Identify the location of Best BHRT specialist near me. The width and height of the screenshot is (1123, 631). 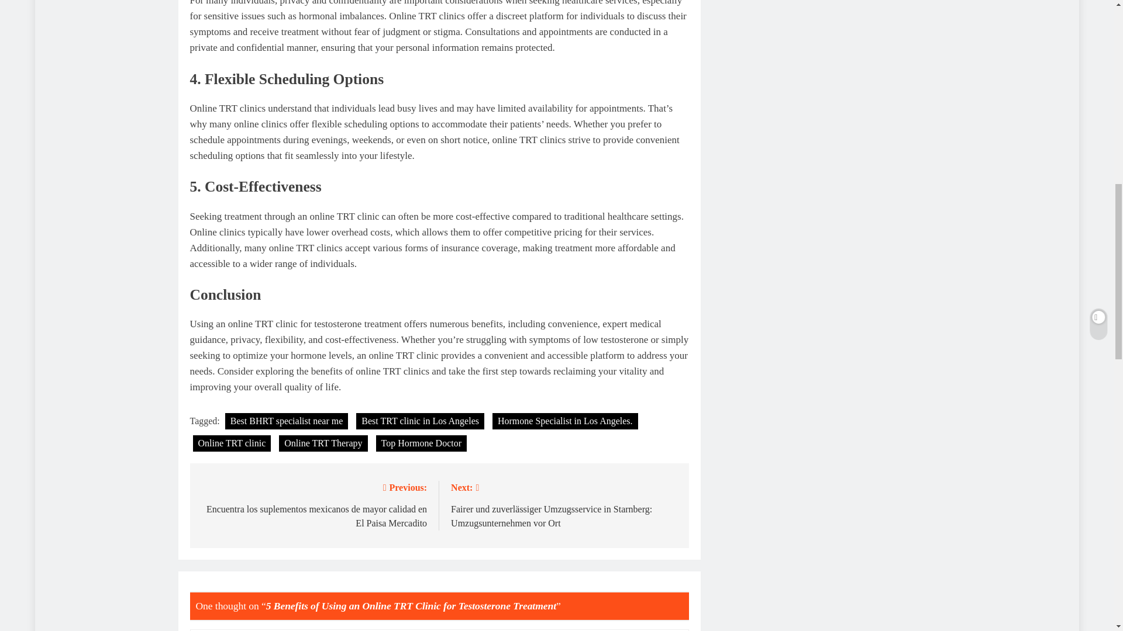
(287, 421).